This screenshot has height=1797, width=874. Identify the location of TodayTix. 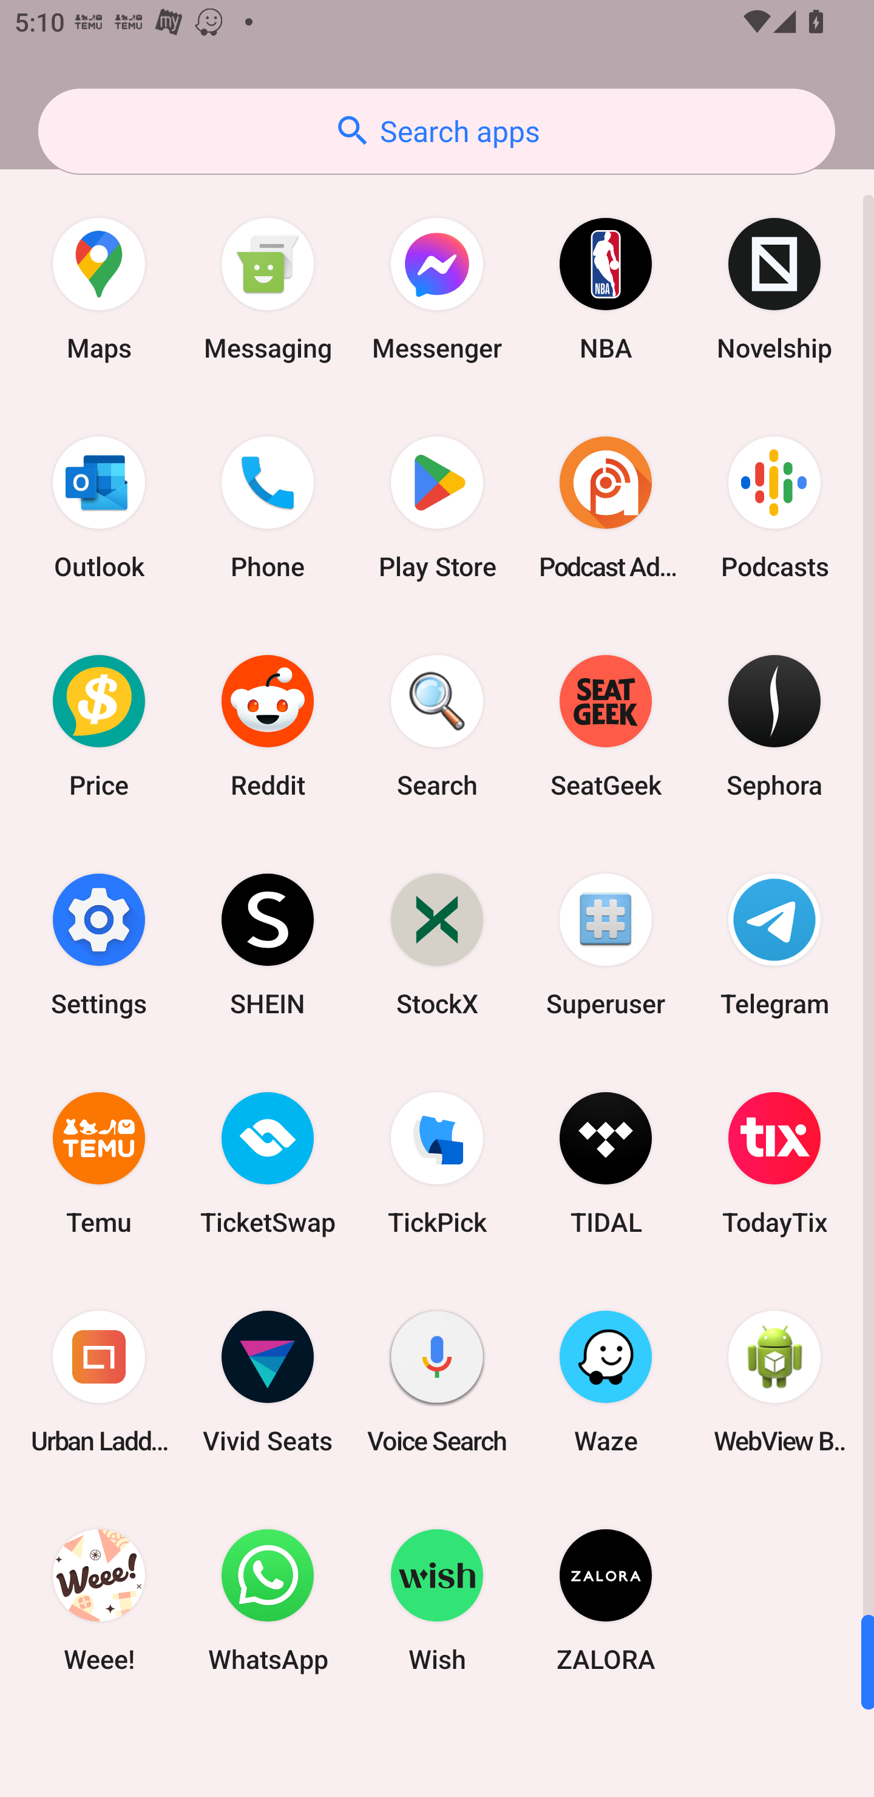
(774, 1162).